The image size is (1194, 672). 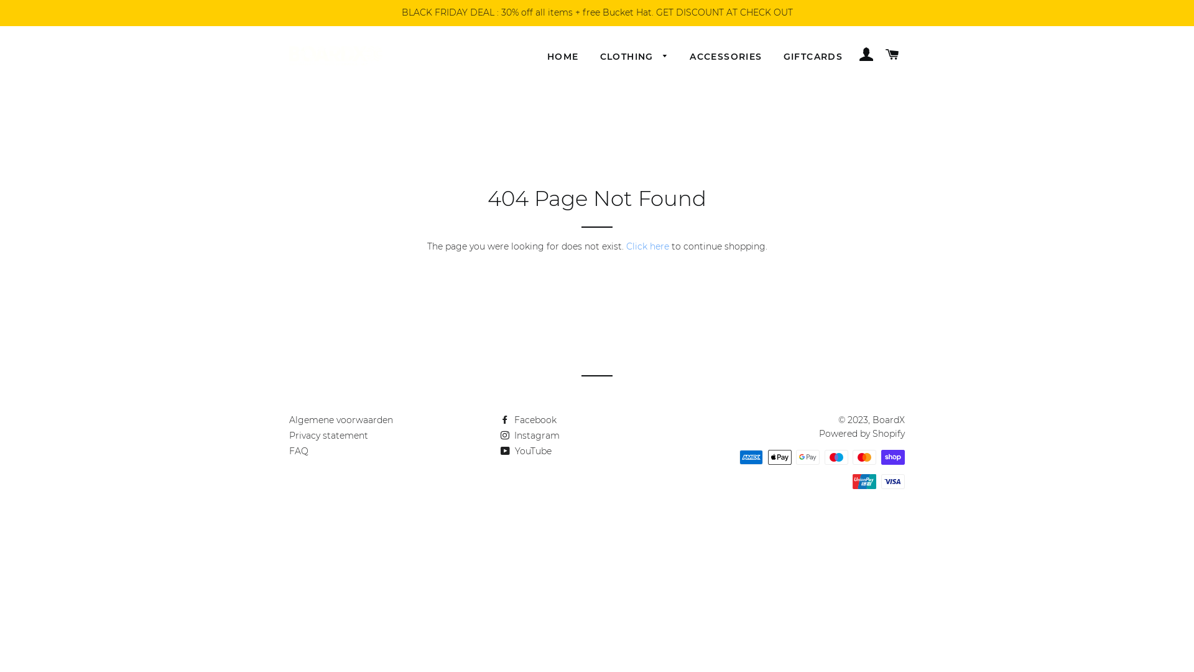 I want to click on Click here, so click(x=647, y=246).